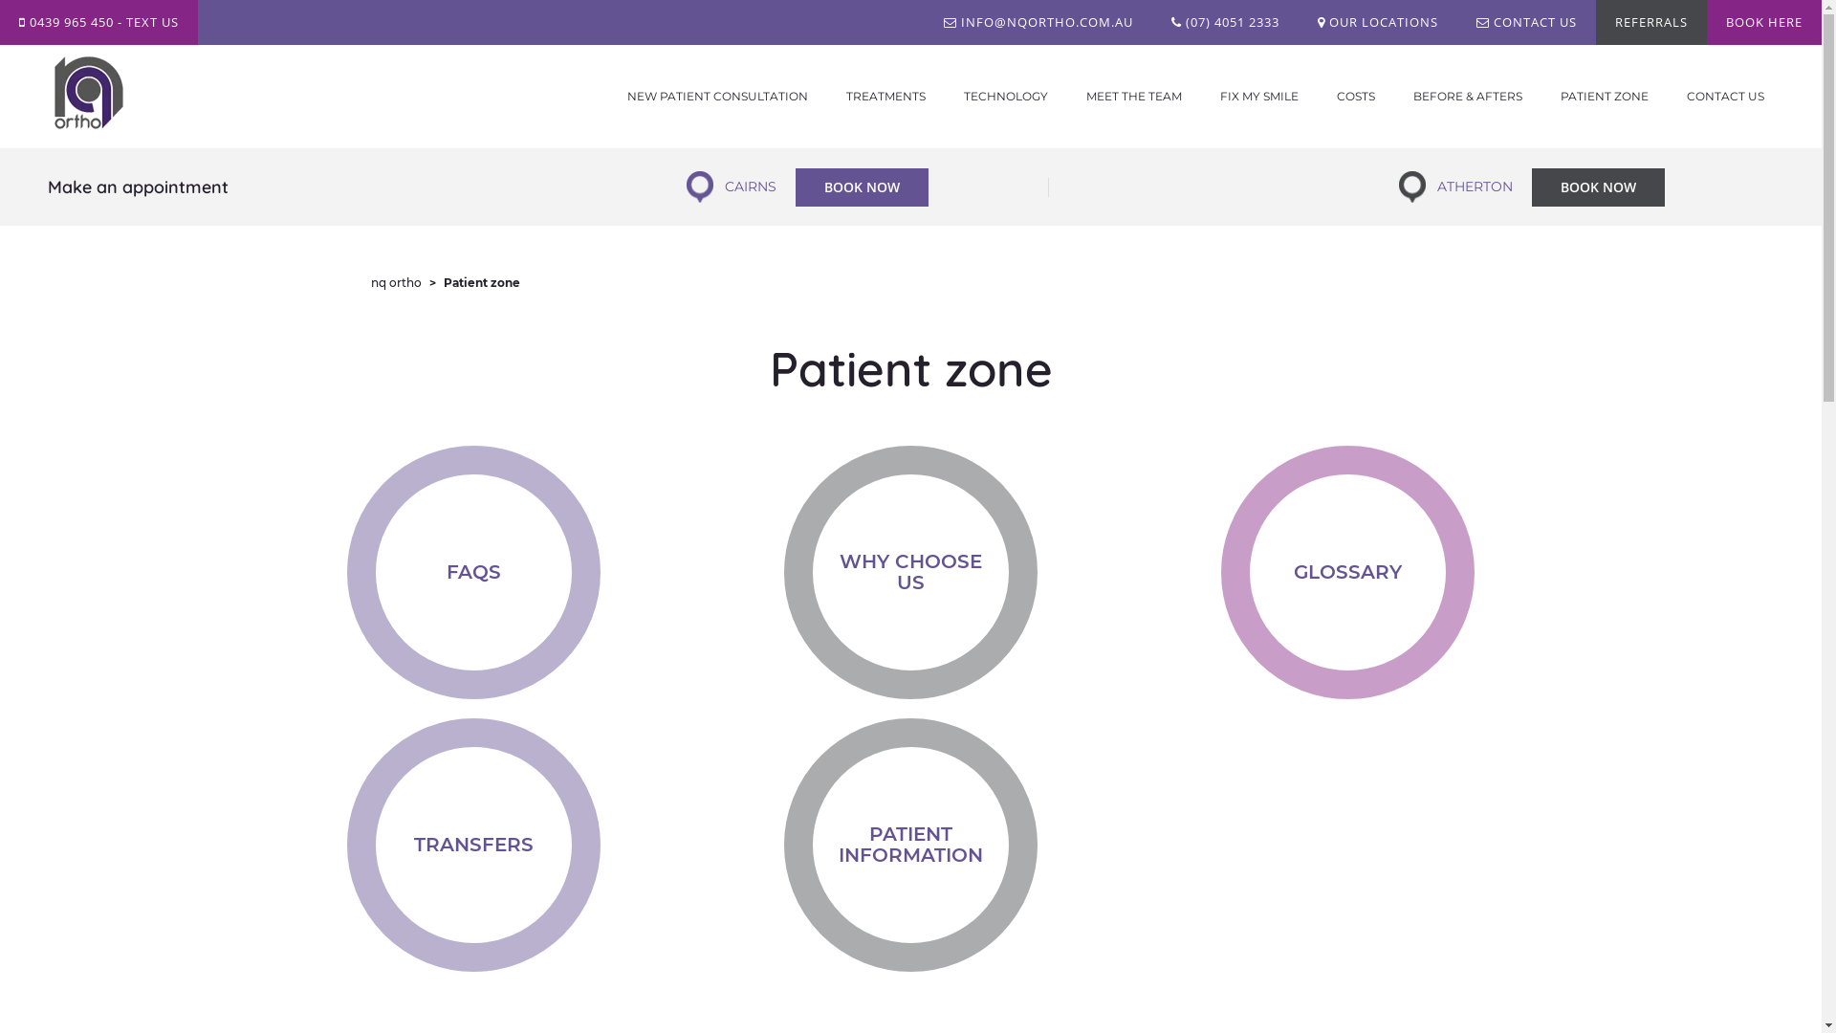 The image size is (1836, 1033). What do you see at coordinates (1605, 97) in the screenshot?
I see `PATIENT ZONE` at bounding box center [1605, 97].